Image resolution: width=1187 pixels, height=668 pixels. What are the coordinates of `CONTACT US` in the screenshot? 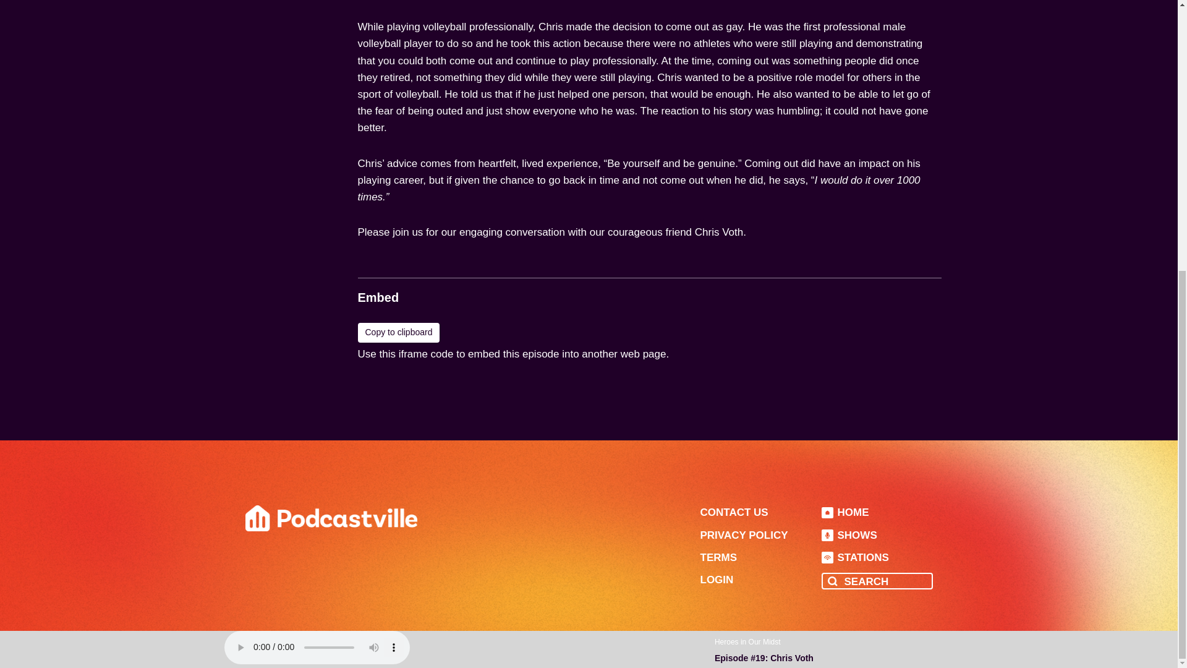 It's located at (734, 512).